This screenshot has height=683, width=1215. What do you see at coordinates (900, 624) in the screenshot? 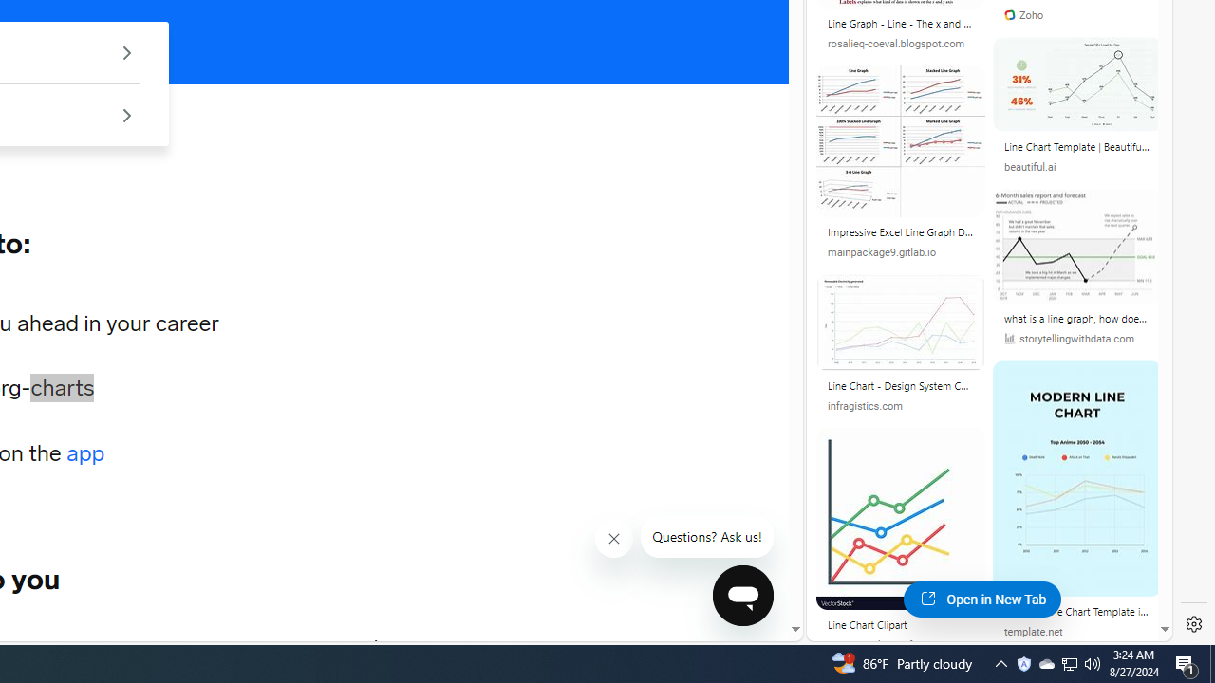
I see `Line Chart Clipart` at bounding box center [900, 624].